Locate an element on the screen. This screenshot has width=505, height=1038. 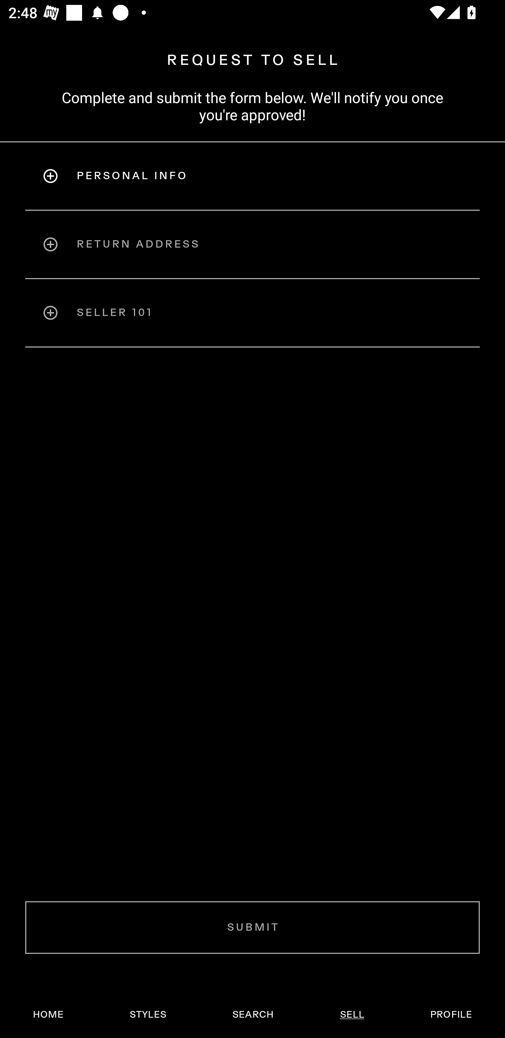
SELL is located at coordinates (352, 1015).